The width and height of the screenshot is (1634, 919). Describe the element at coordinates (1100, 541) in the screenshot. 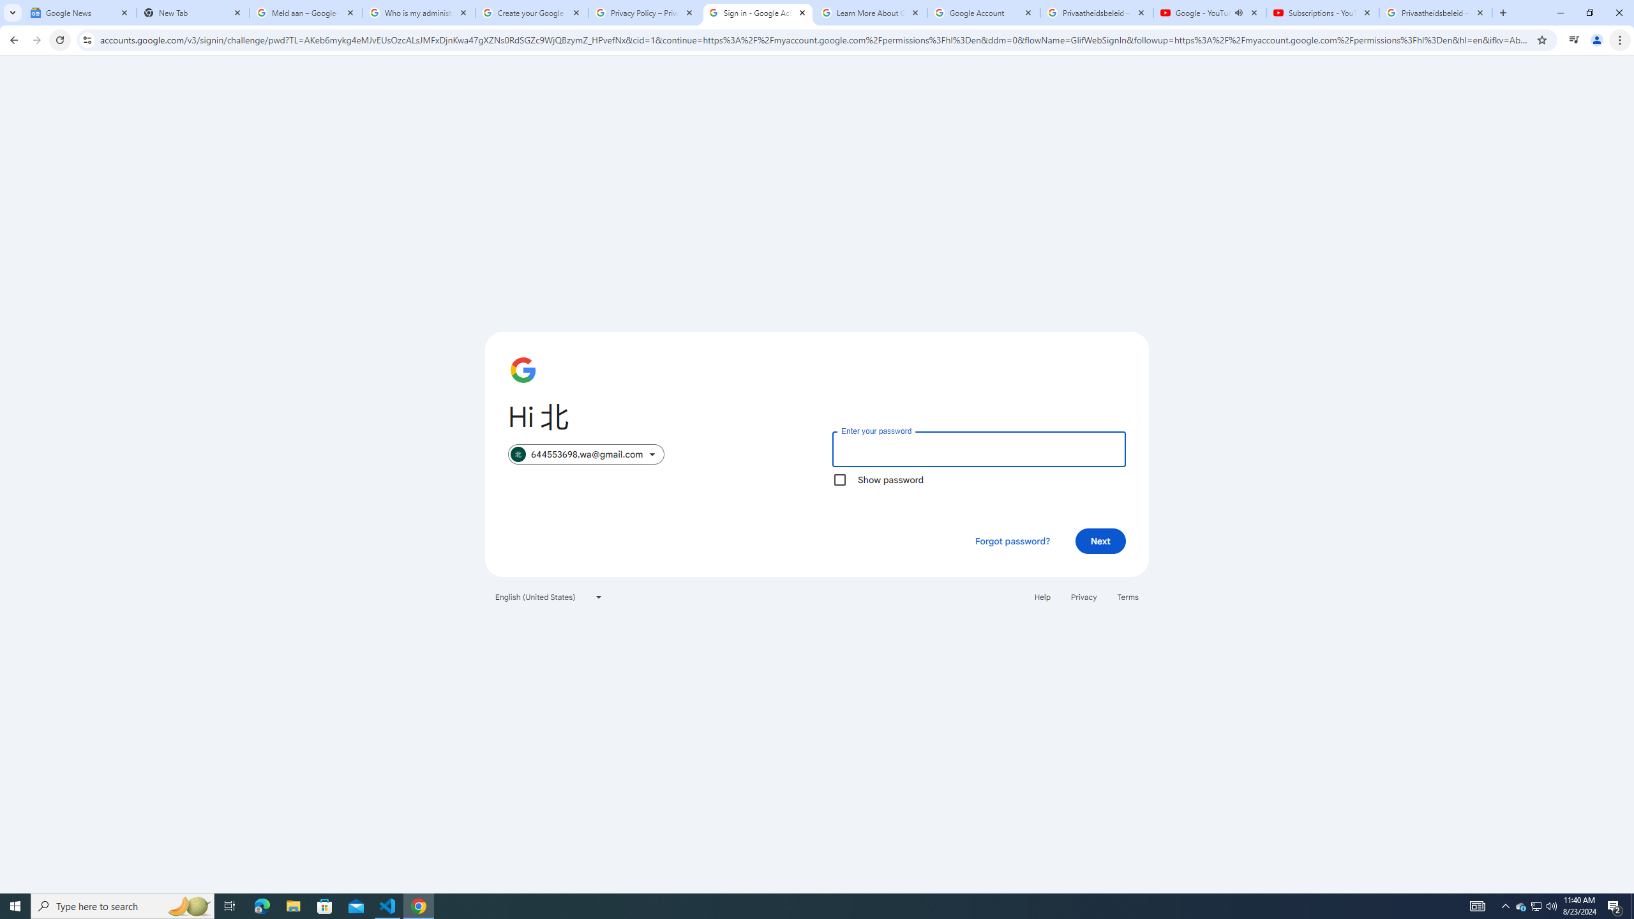

I see `Next` at that location.